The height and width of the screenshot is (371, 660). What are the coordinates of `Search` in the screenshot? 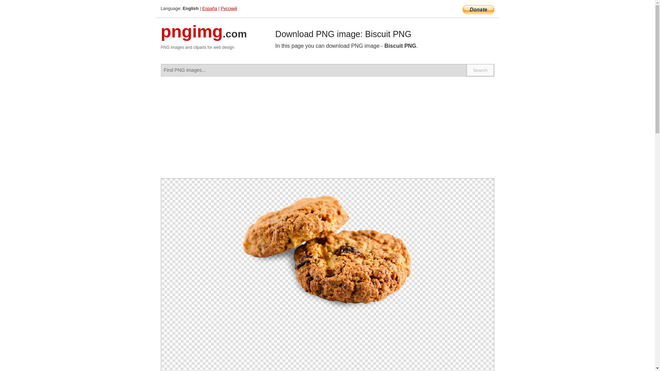 It's located at (481, 70).